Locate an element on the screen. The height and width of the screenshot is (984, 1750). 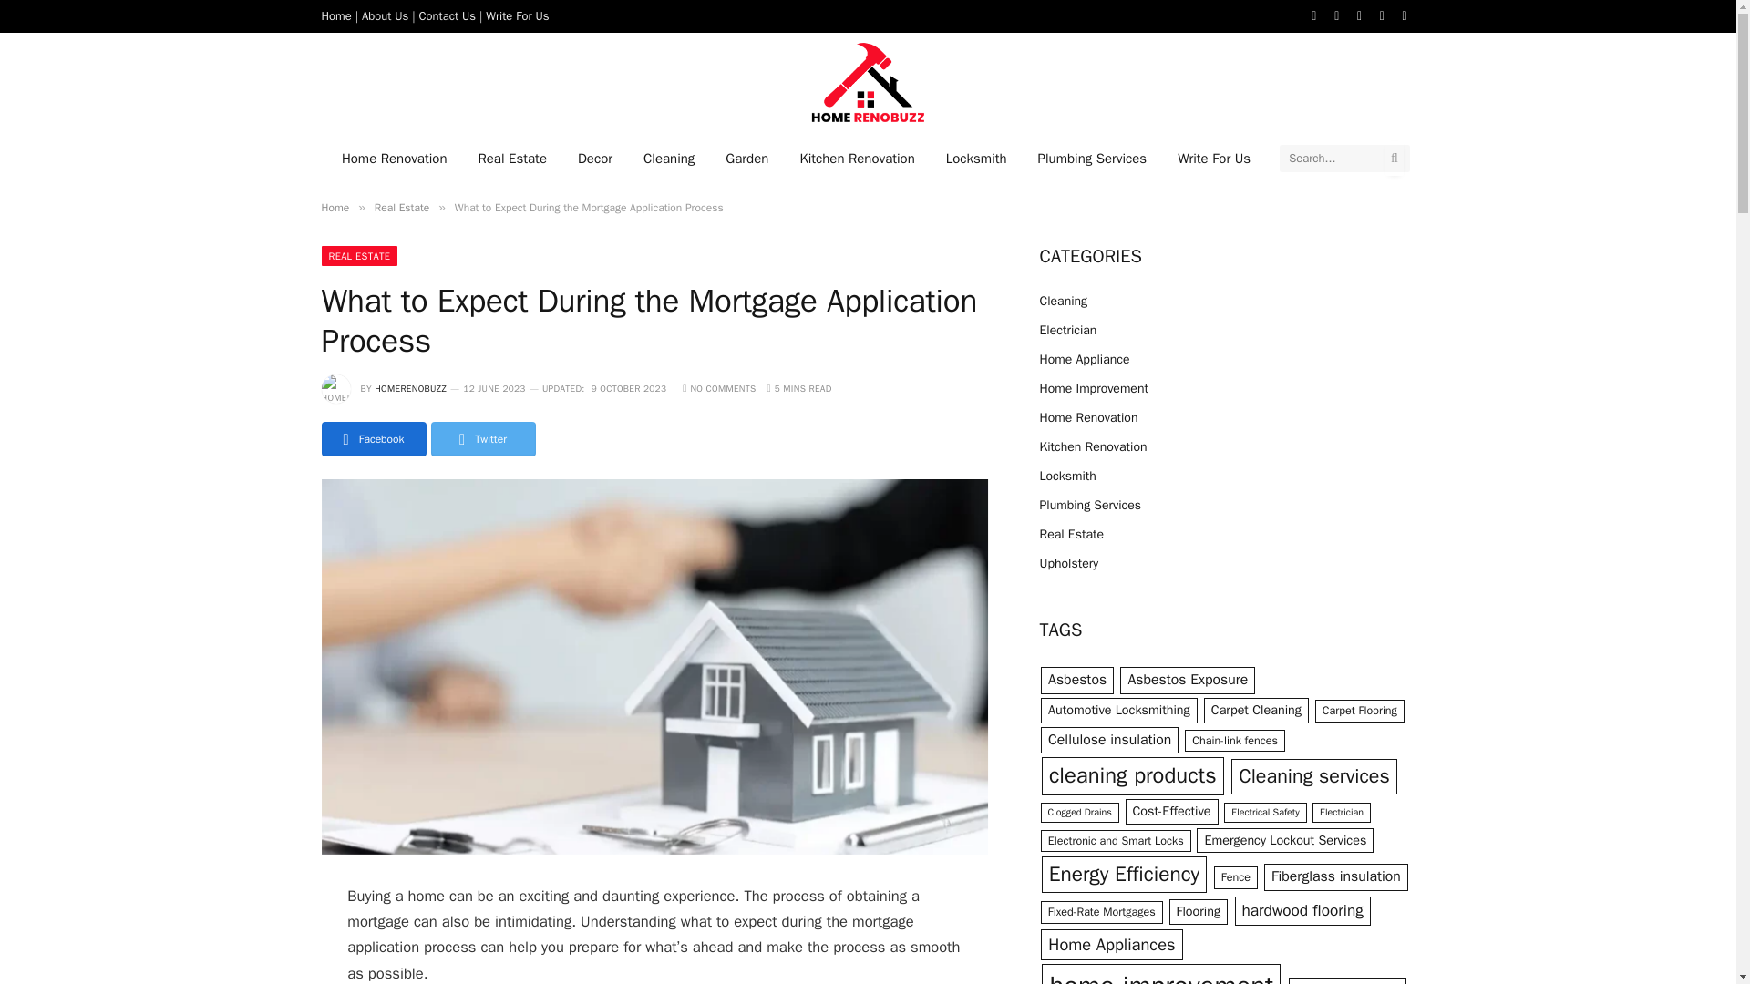
Twitter is located at coordinates (1336, 16).